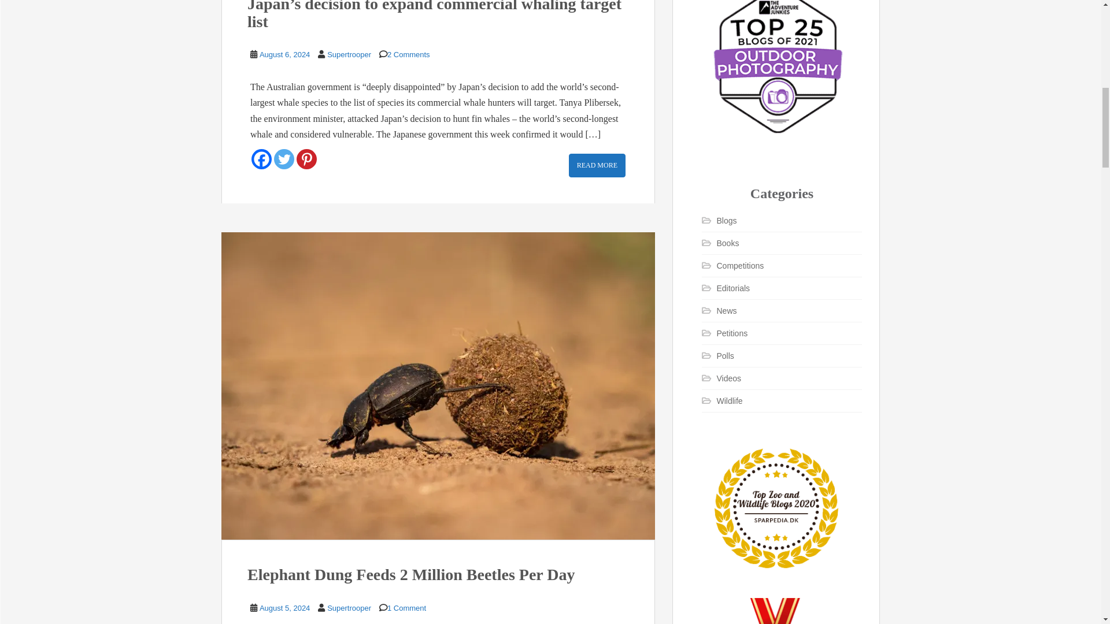 The width and height of the screenshot is (1110, 624). What do you see at coordinates (349, 608) in the screenshot?
I see `Supertrooper` at bounding box center [349, 608].